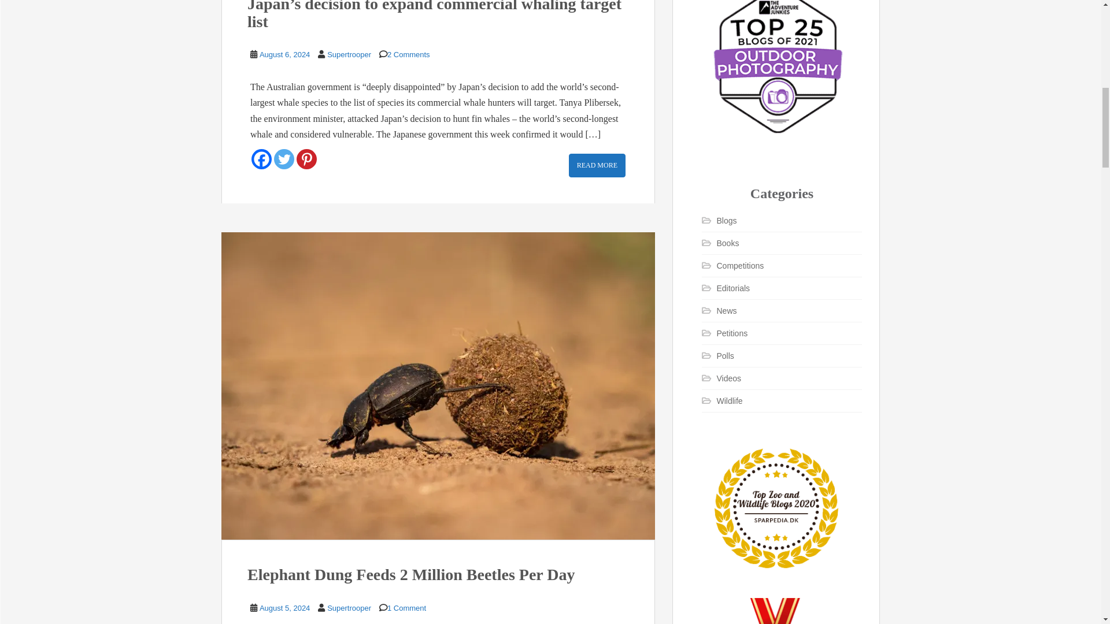 The width and height of the screenshot is (1110, 624). What do you see at coordinates (349, 608) in the screenshot?
I see `Supertrooper` at bounding box center [349, 608].